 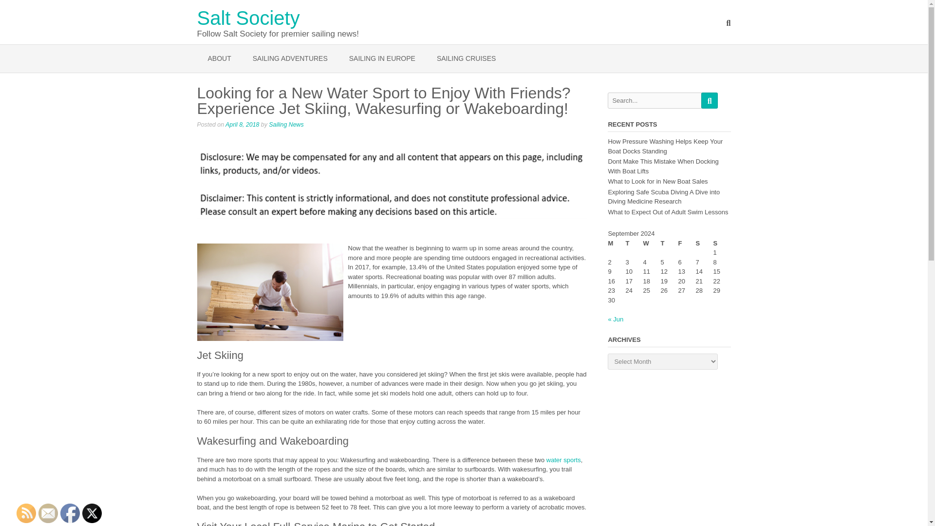 What do you see at coordinates (687, 244) in the screenshot?
I see `Friday` at bounding box center [687, 244].